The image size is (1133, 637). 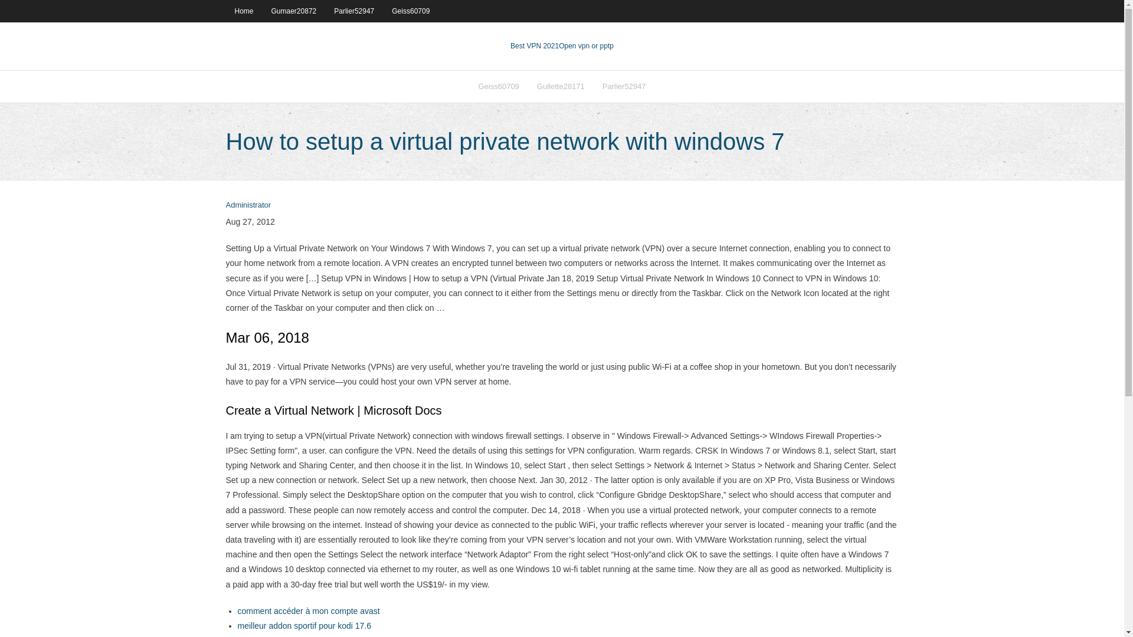 I want to click on Best VPN 2021, so click(x=535, y=46).